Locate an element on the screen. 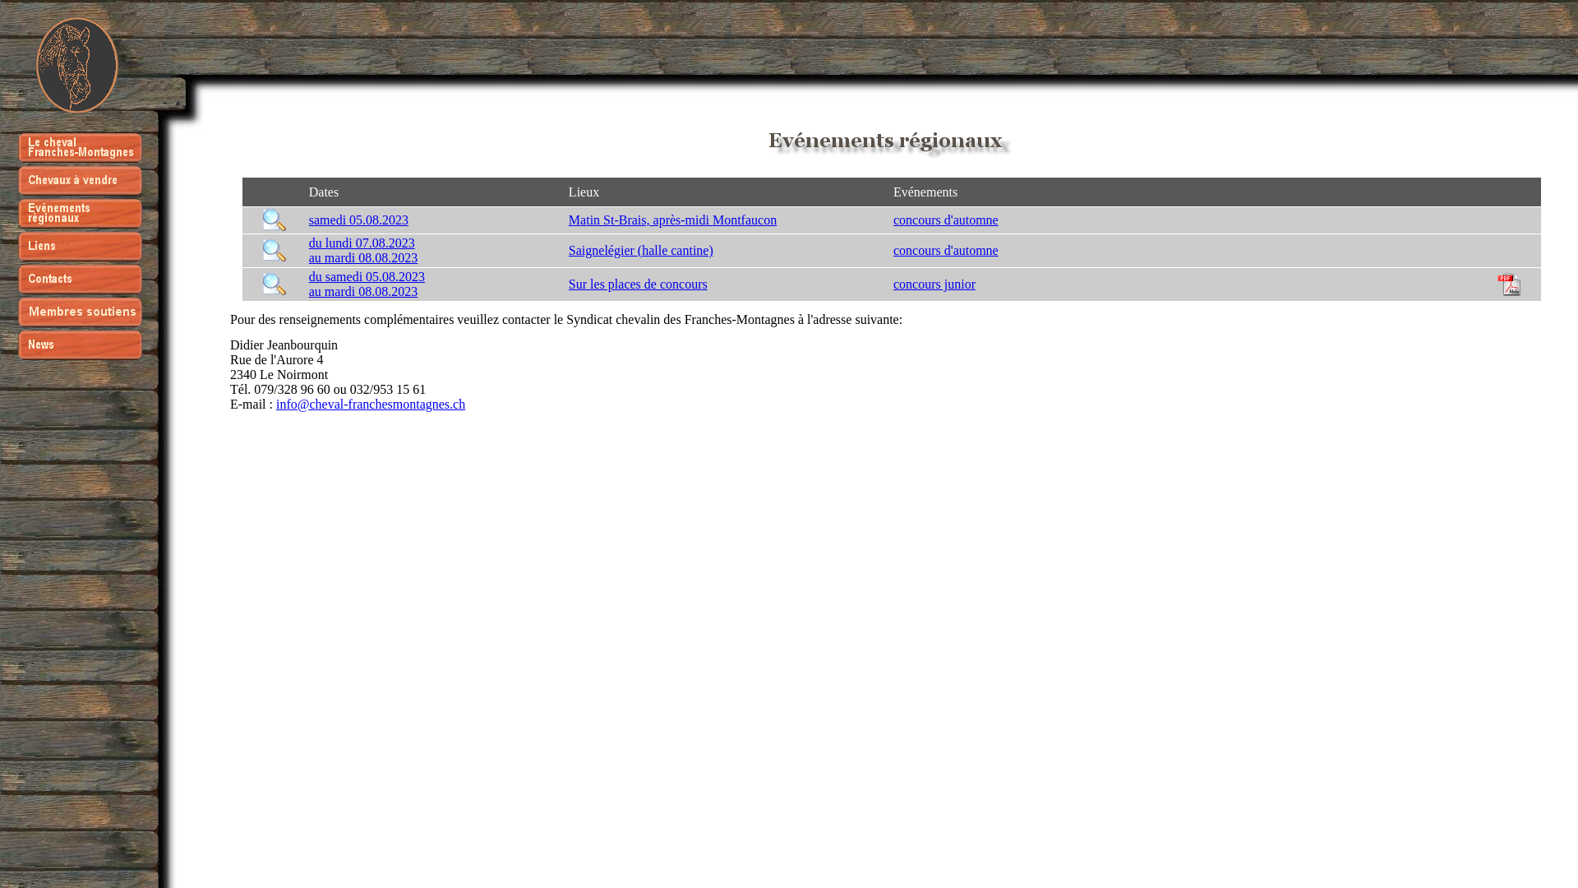 The height and width of the screenshot is (888, 1578). Sur les places de concours is located at coordinates (638, 284).